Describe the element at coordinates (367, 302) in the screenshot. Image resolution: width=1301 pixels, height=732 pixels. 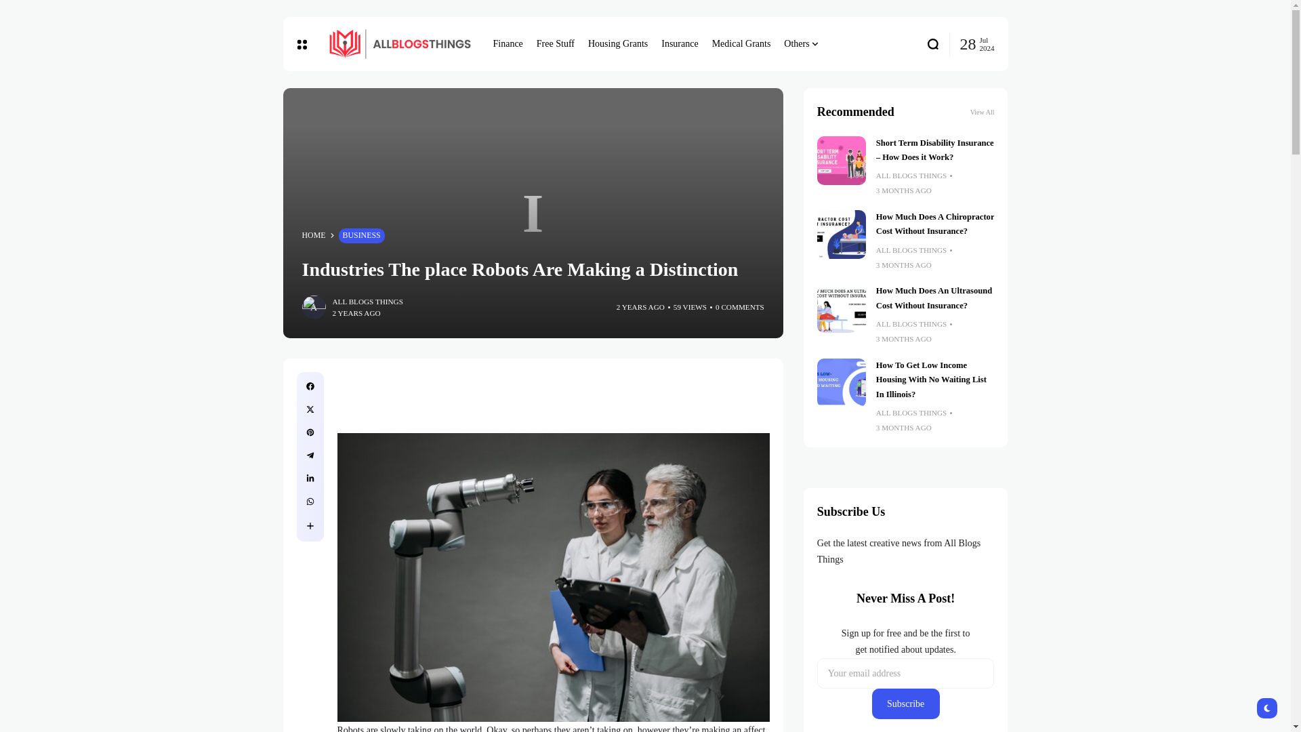
I see `ALL BLOGS THINGS` at that location.